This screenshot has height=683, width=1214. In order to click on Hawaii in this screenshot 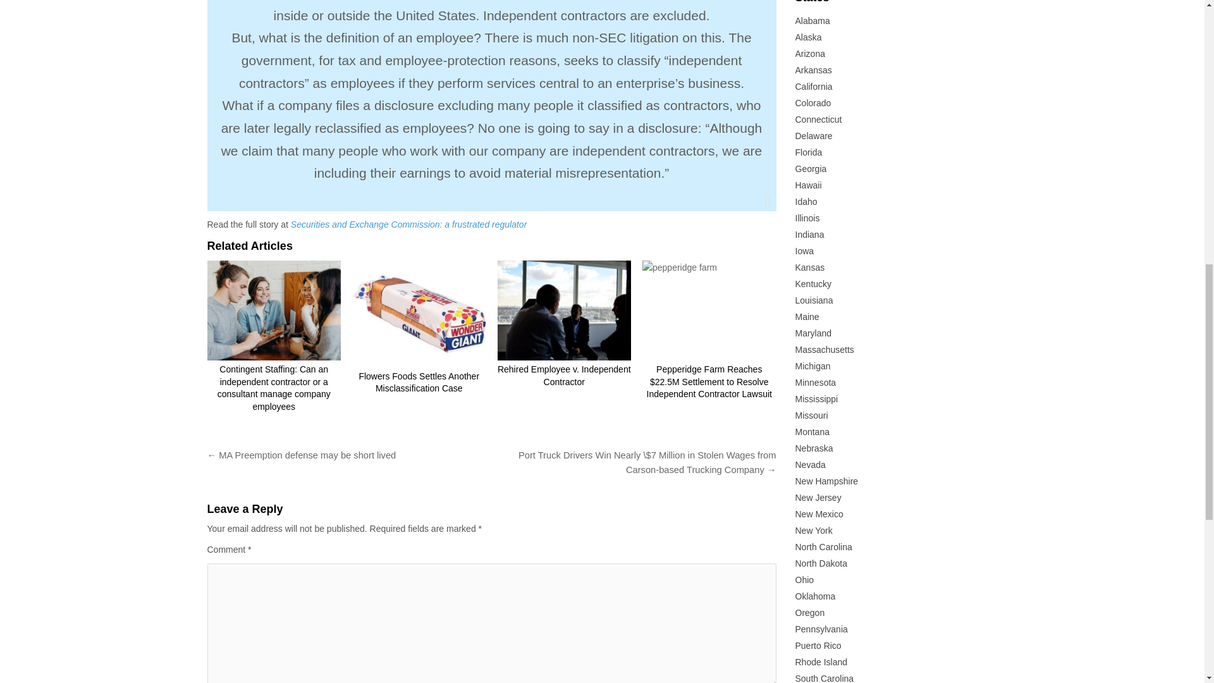, I will do `click(808, 185)`.